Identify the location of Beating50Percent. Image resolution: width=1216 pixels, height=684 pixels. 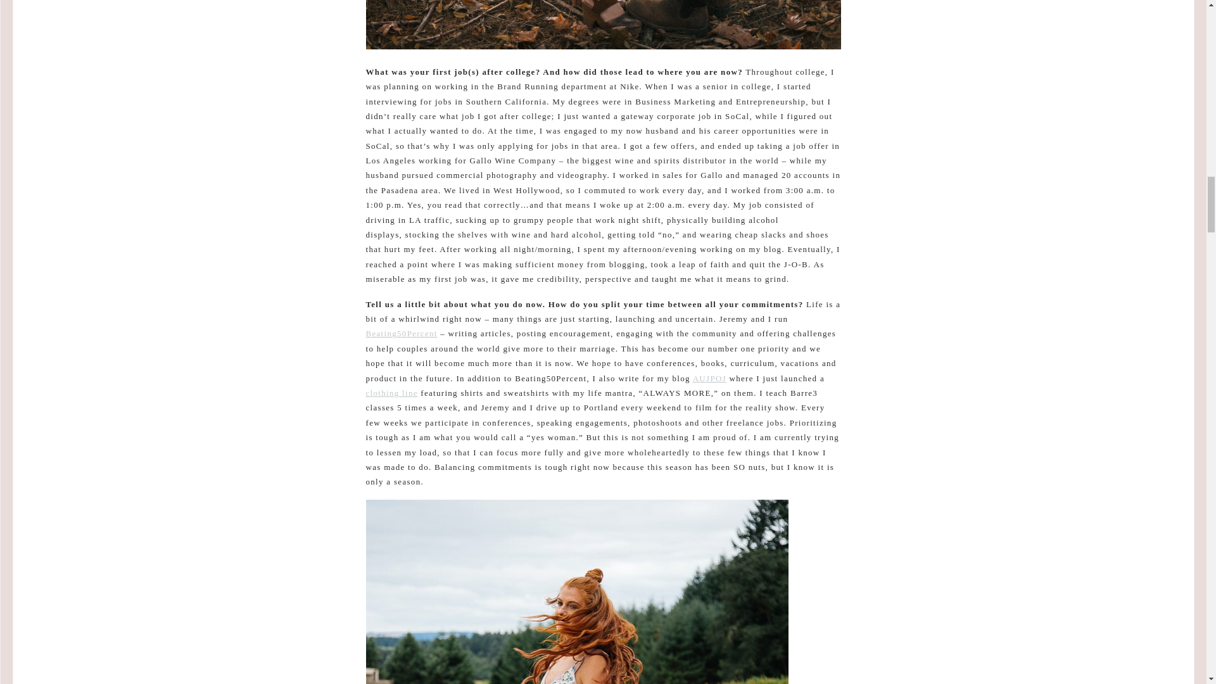
(402, 333).